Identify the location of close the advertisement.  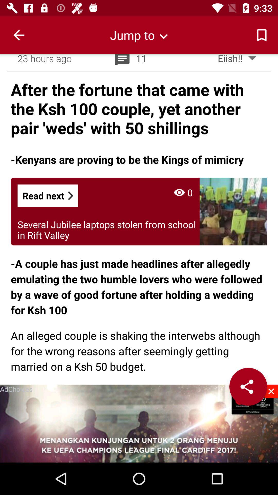
(271, 391).